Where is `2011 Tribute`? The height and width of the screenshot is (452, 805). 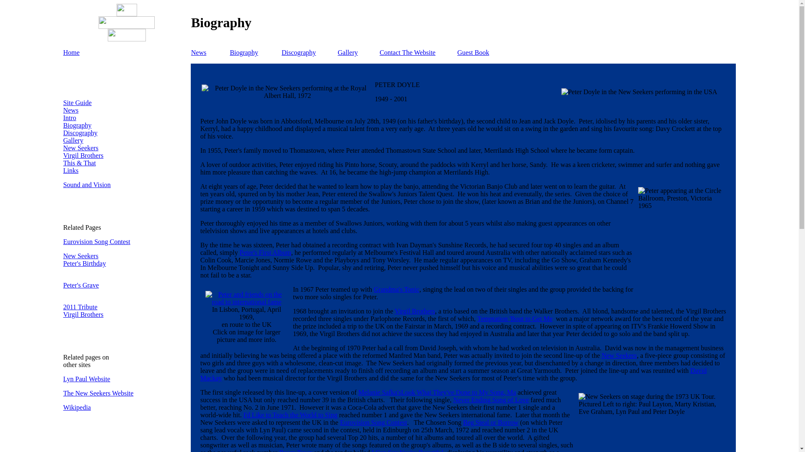
2011 Tribute is located at coordinates (80, 306).